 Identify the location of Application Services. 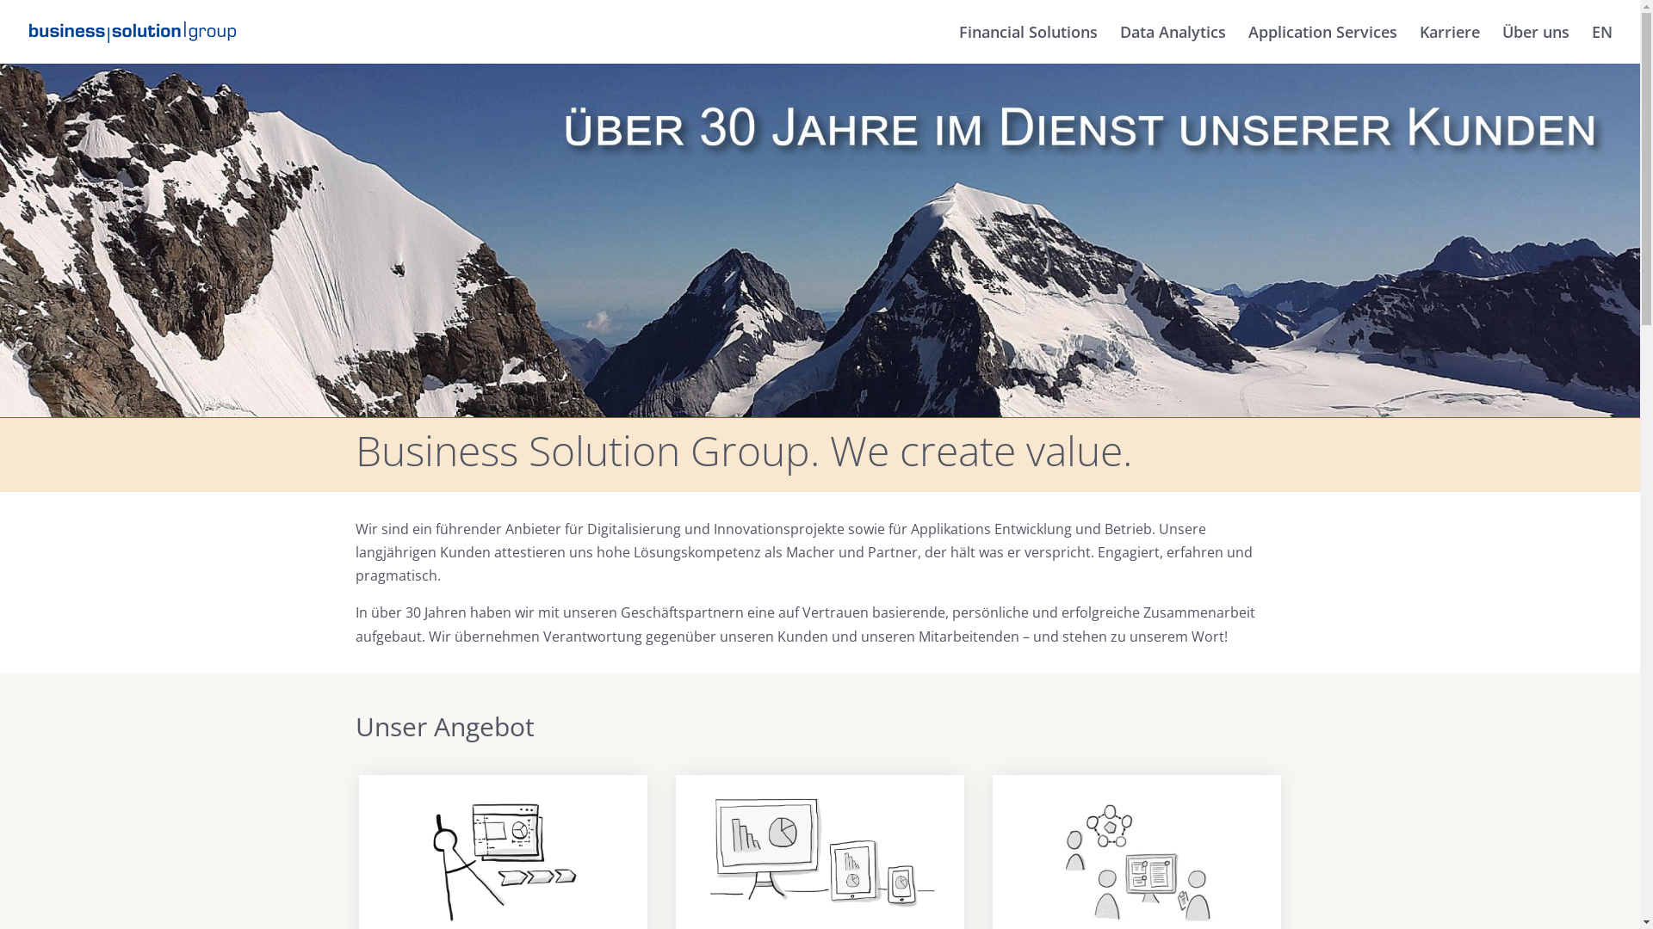
(1322, 45).